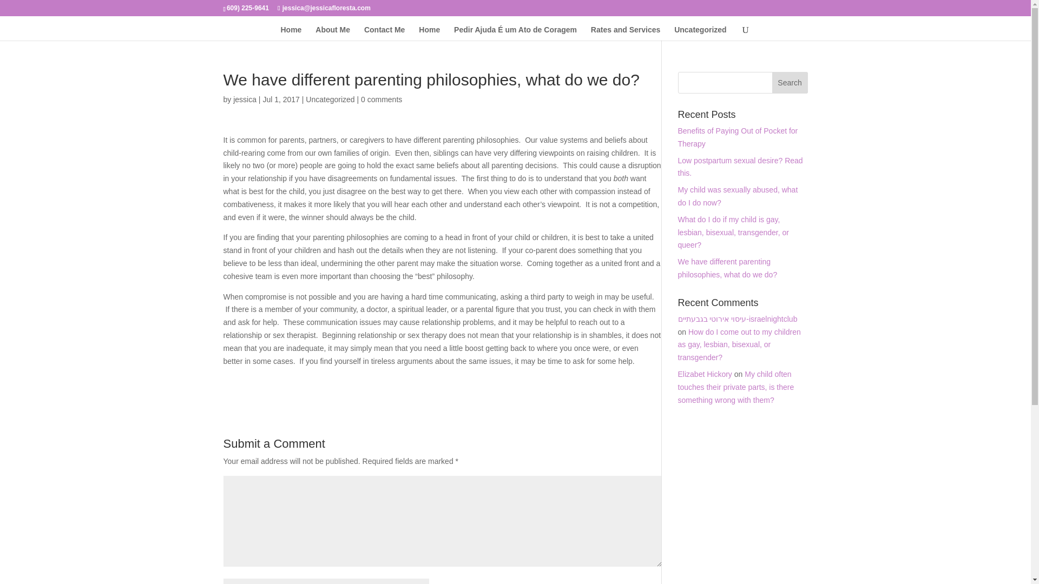  Describe the element at coordinates (291, 32) in the screenshot. I see `Home` at that location.